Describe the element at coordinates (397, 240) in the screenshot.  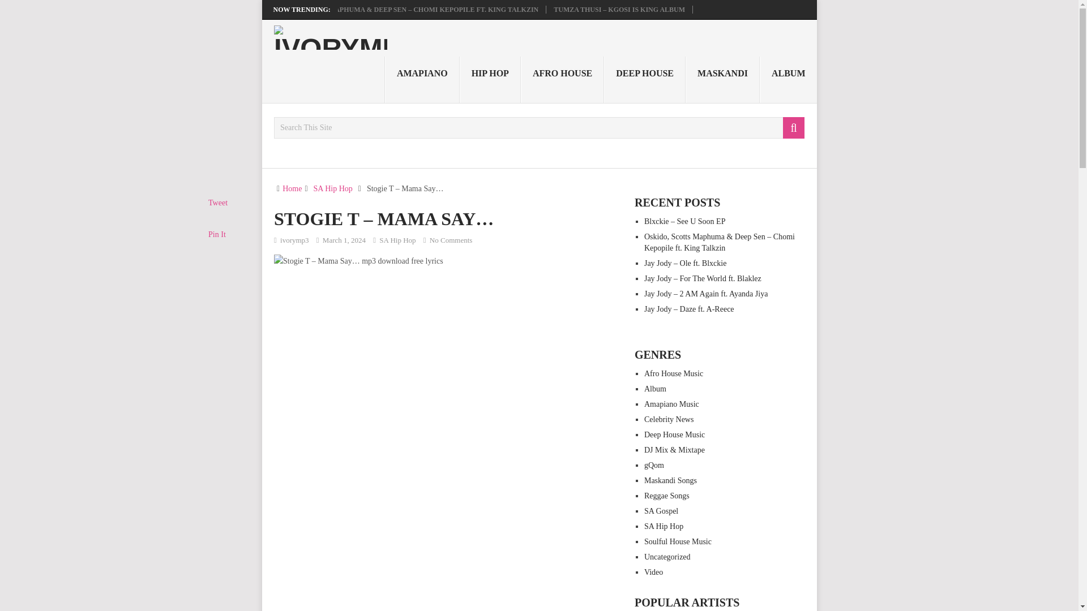
I see `SA Hip Hop` at that location.